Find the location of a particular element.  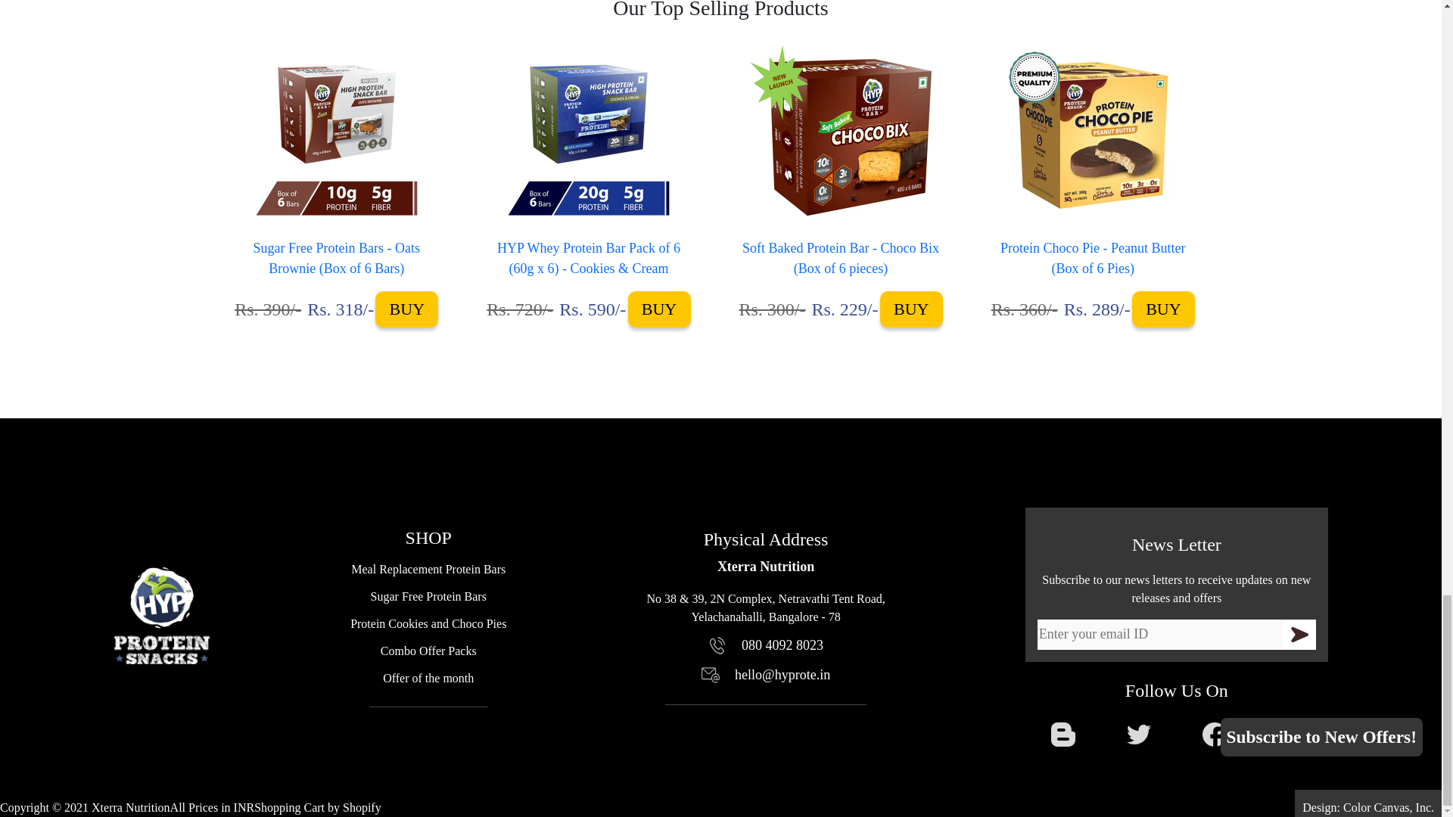

BUY is located at coordinates (1162, 309).